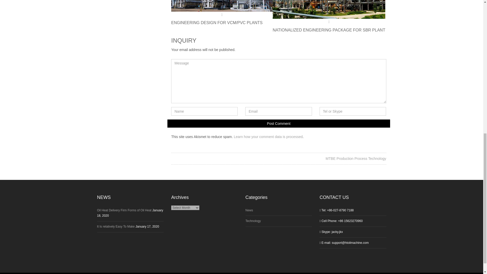  What do you see at coordinates (356, 158) in the screenshot?
I see `MTBE Production Process Technology` at bounding box center [356, 158].